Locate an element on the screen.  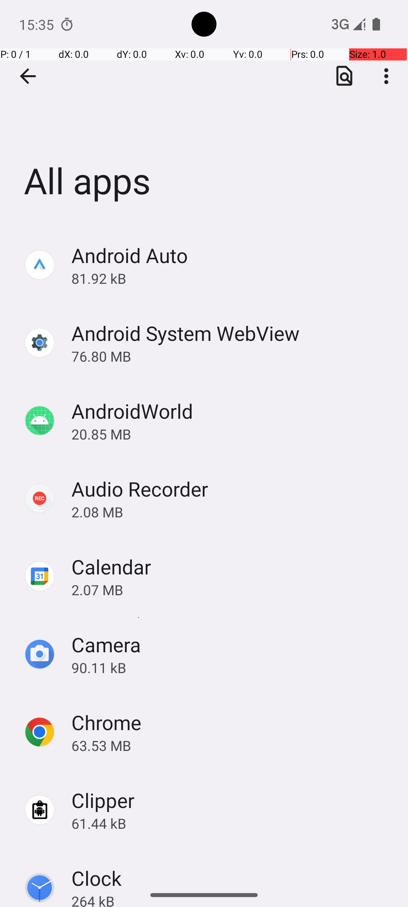
81.92 kB is located at coordinates (232, 278).